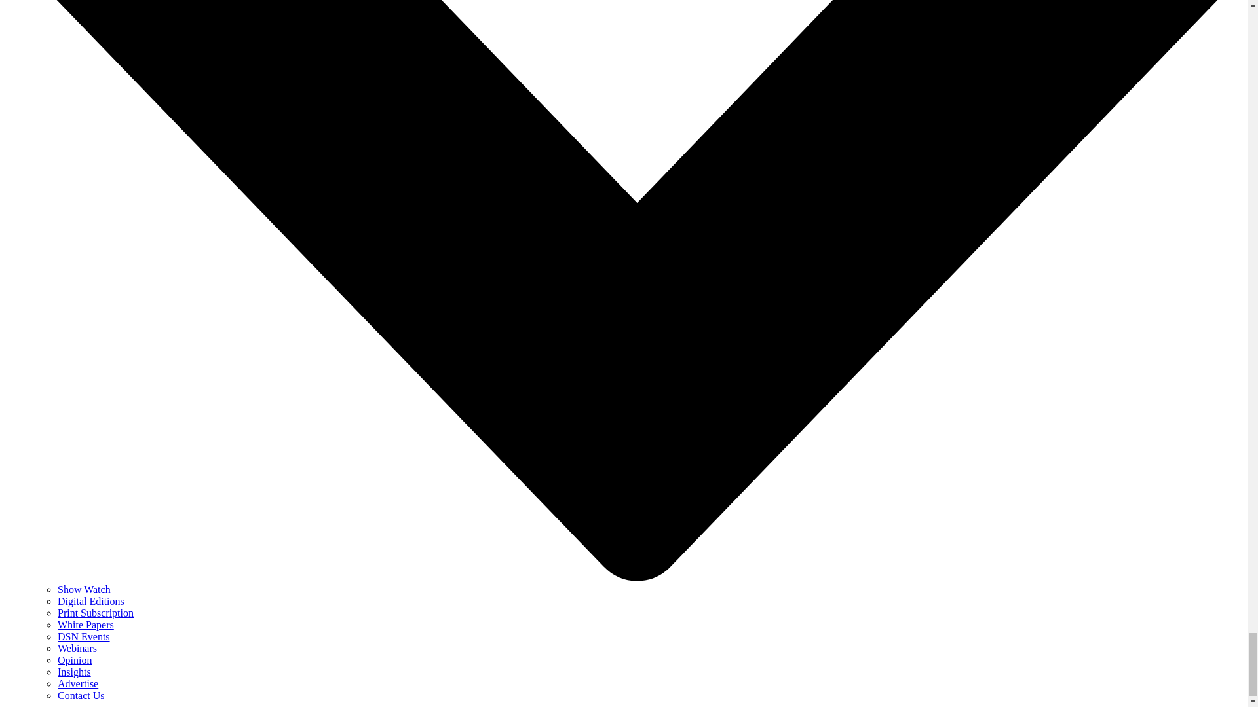 The image size is (1258, 707). I want to click on Opinion, so click(75, 660).